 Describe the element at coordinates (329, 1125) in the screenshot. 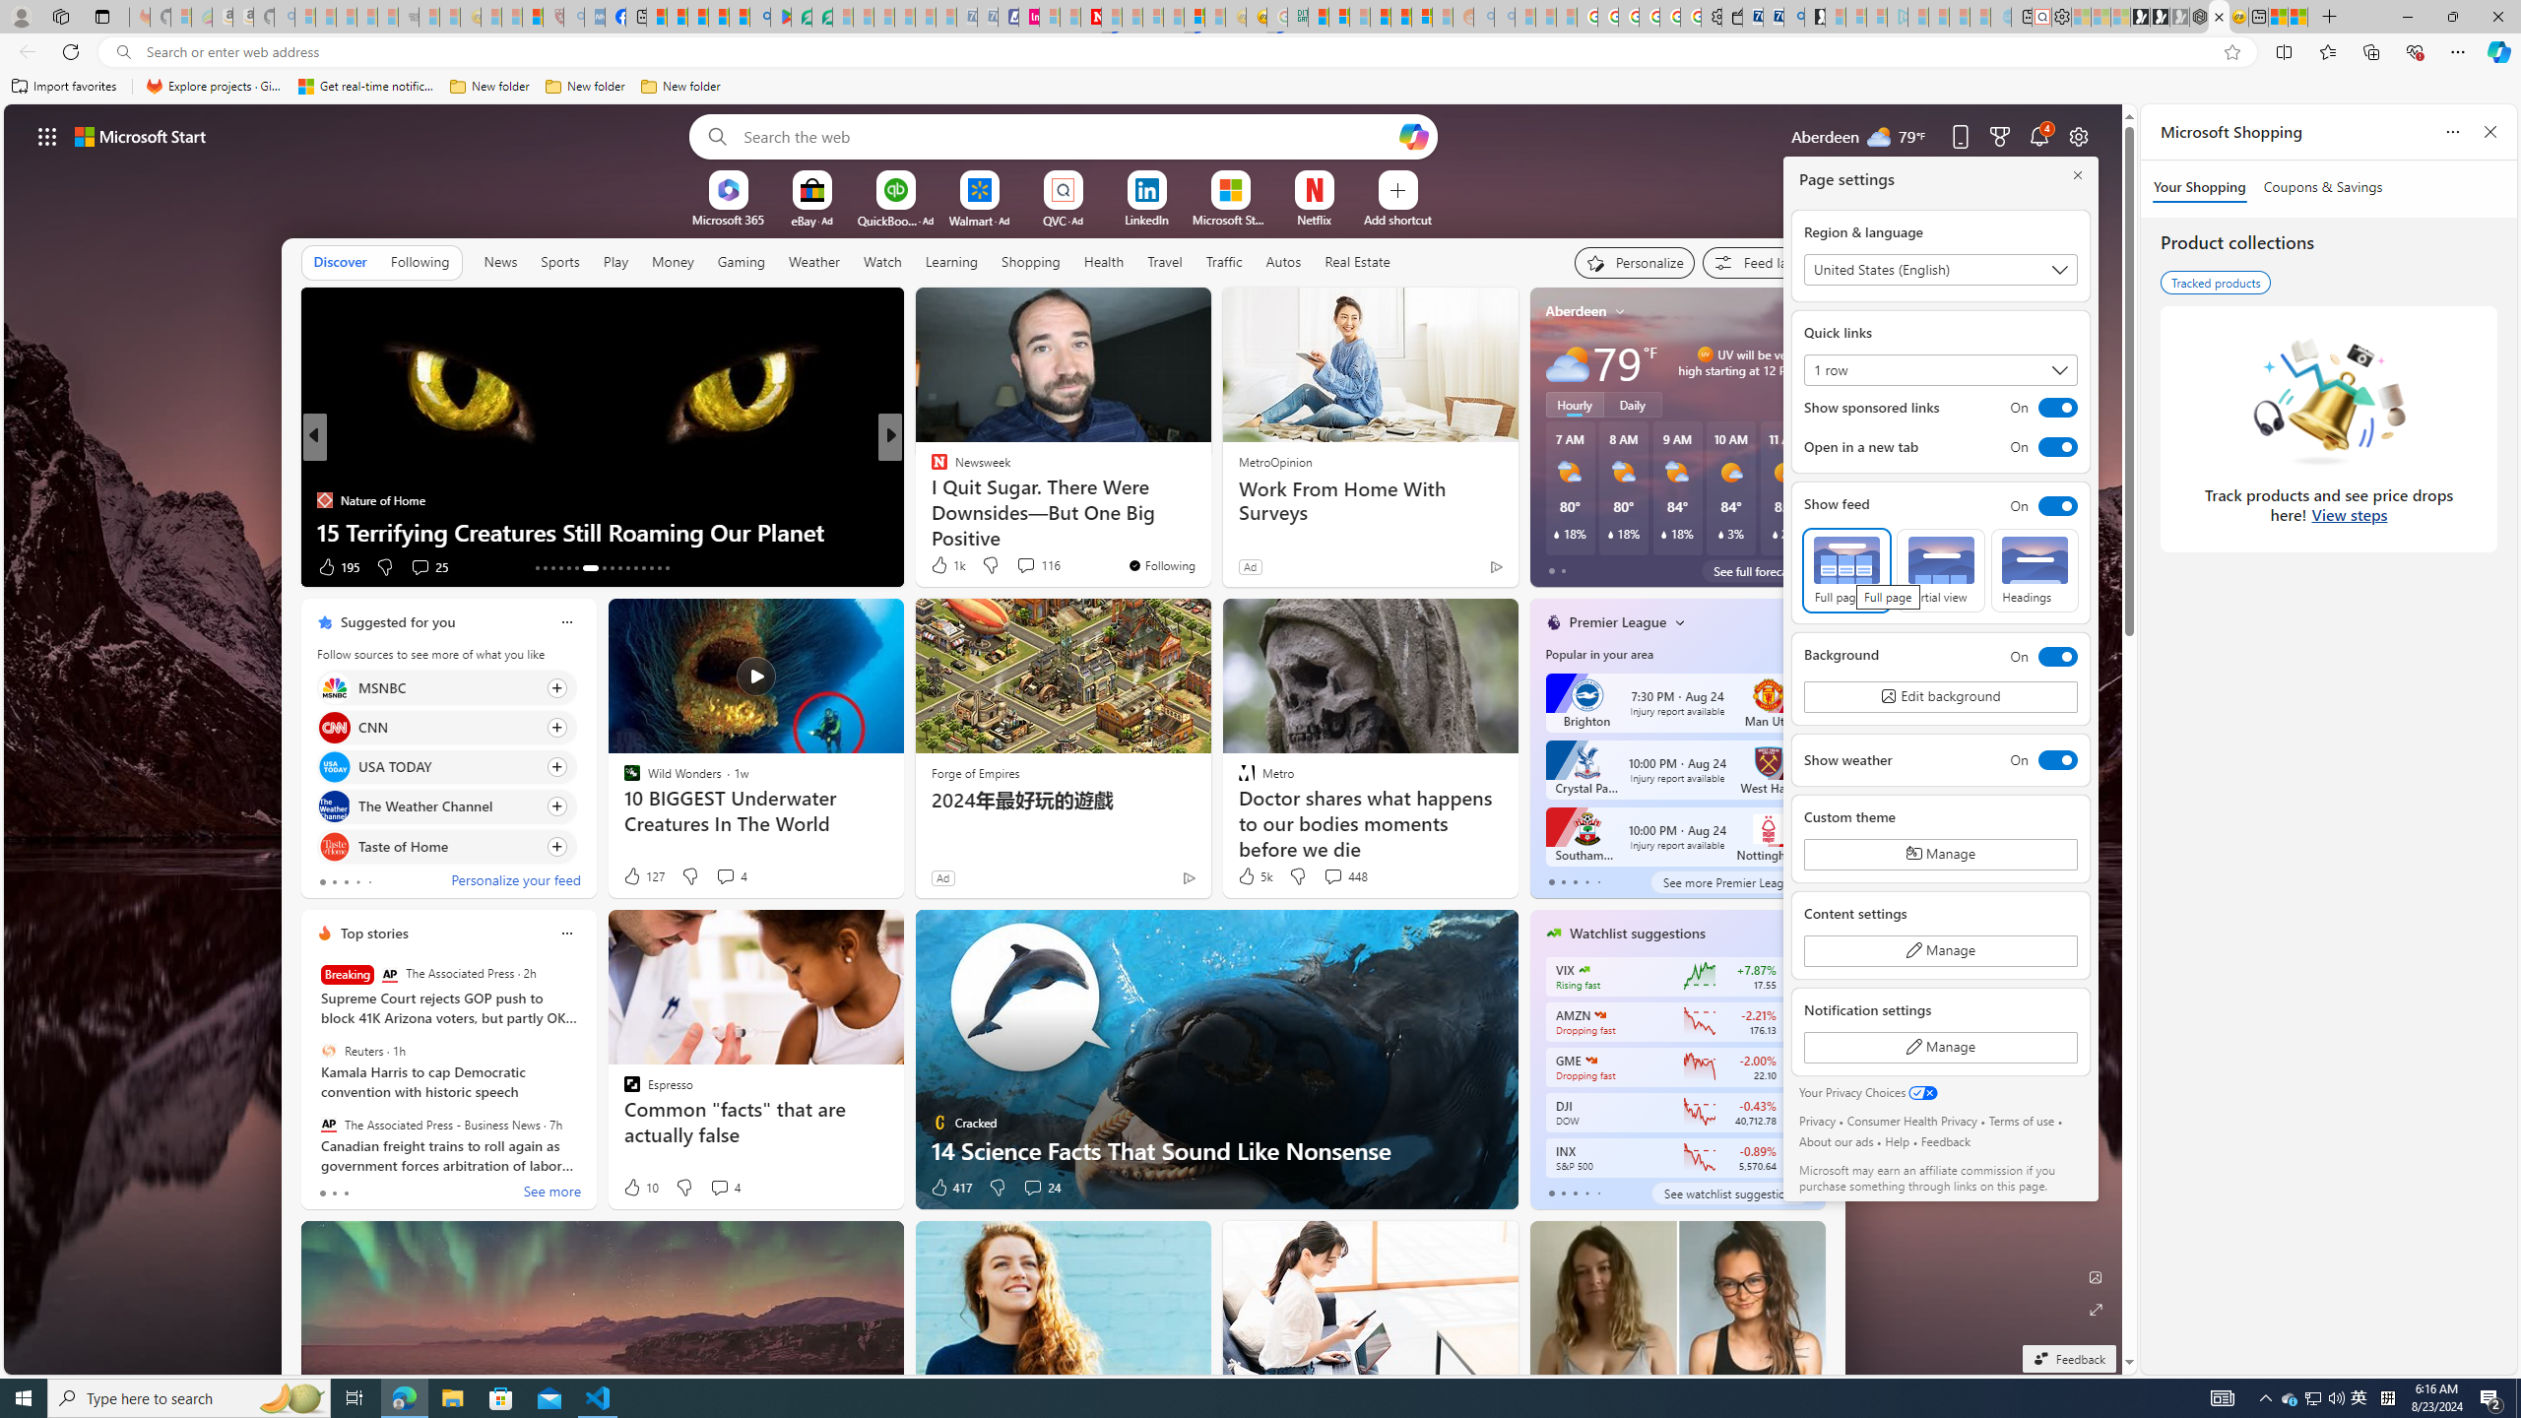

I see `The Associated Press - Business News` at that location.